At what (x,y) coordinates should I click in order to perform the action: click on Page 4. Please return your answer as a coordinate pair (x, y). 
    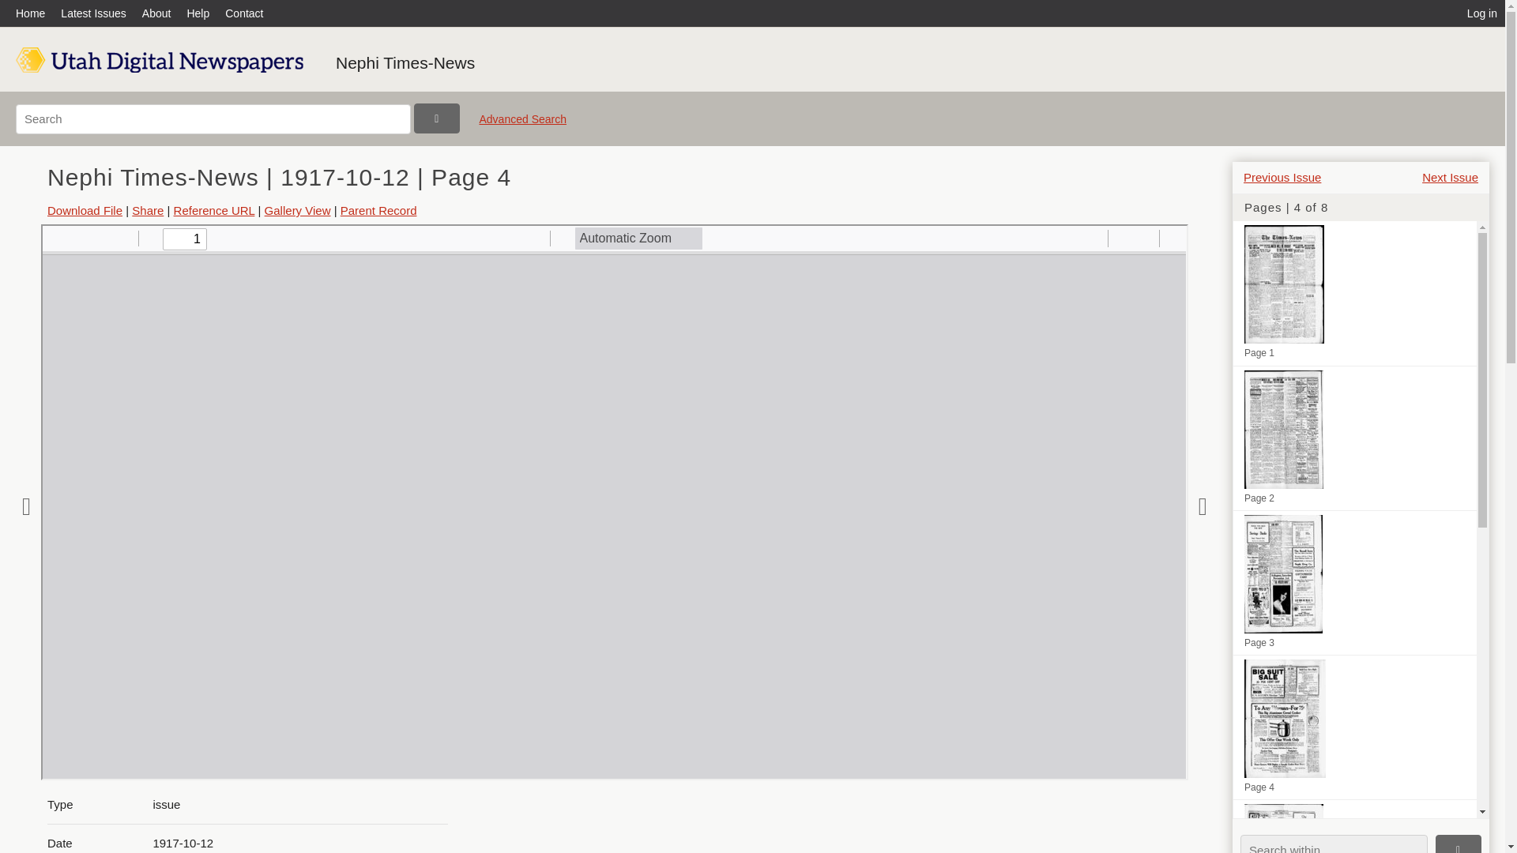
    Looking at the image, I should click on (1354, 727).